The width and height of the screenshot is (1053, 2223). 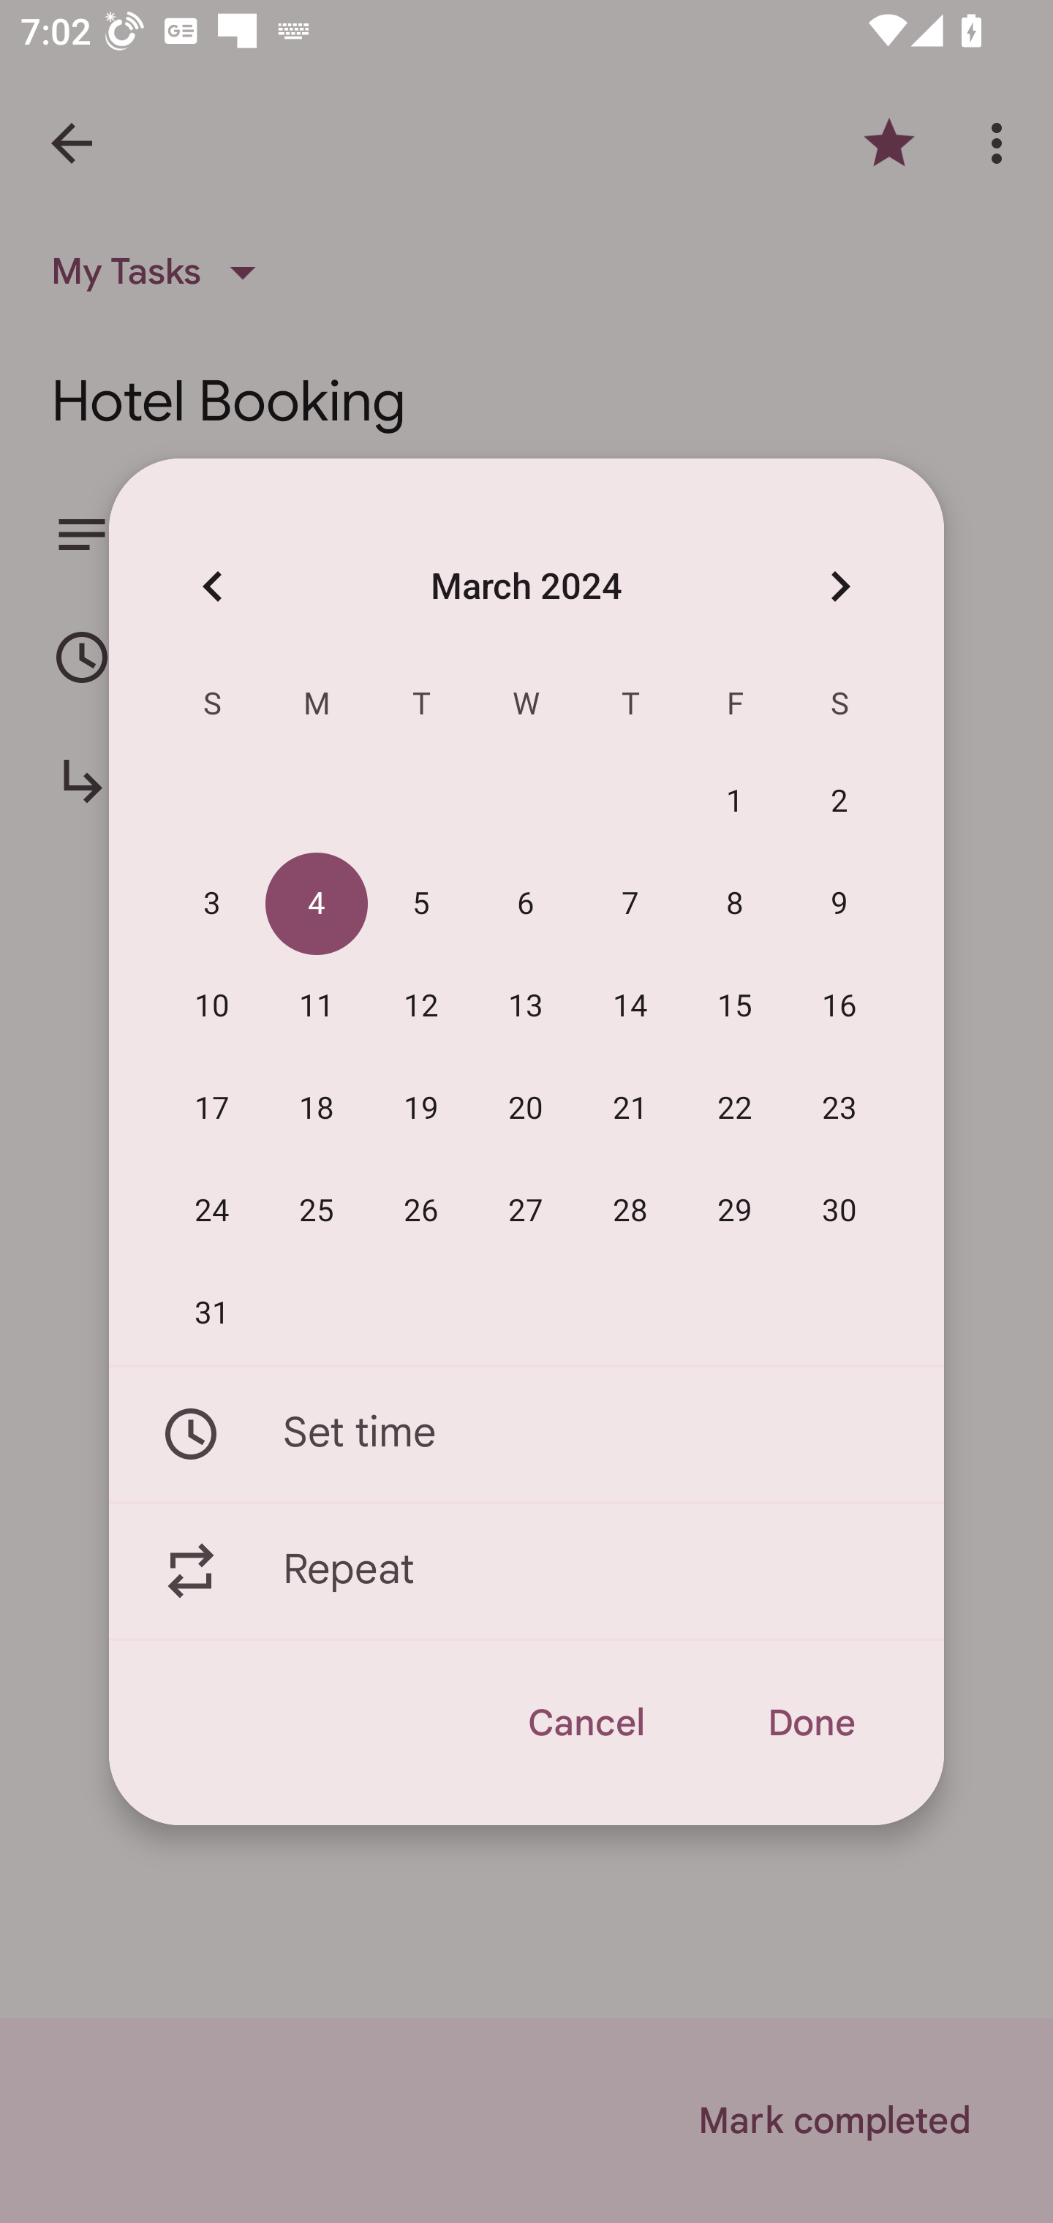 What do you see at coordinates (736, 1007) in the screenshot?
I see `15 15 March 2024` at bounding box center [736, 1007].